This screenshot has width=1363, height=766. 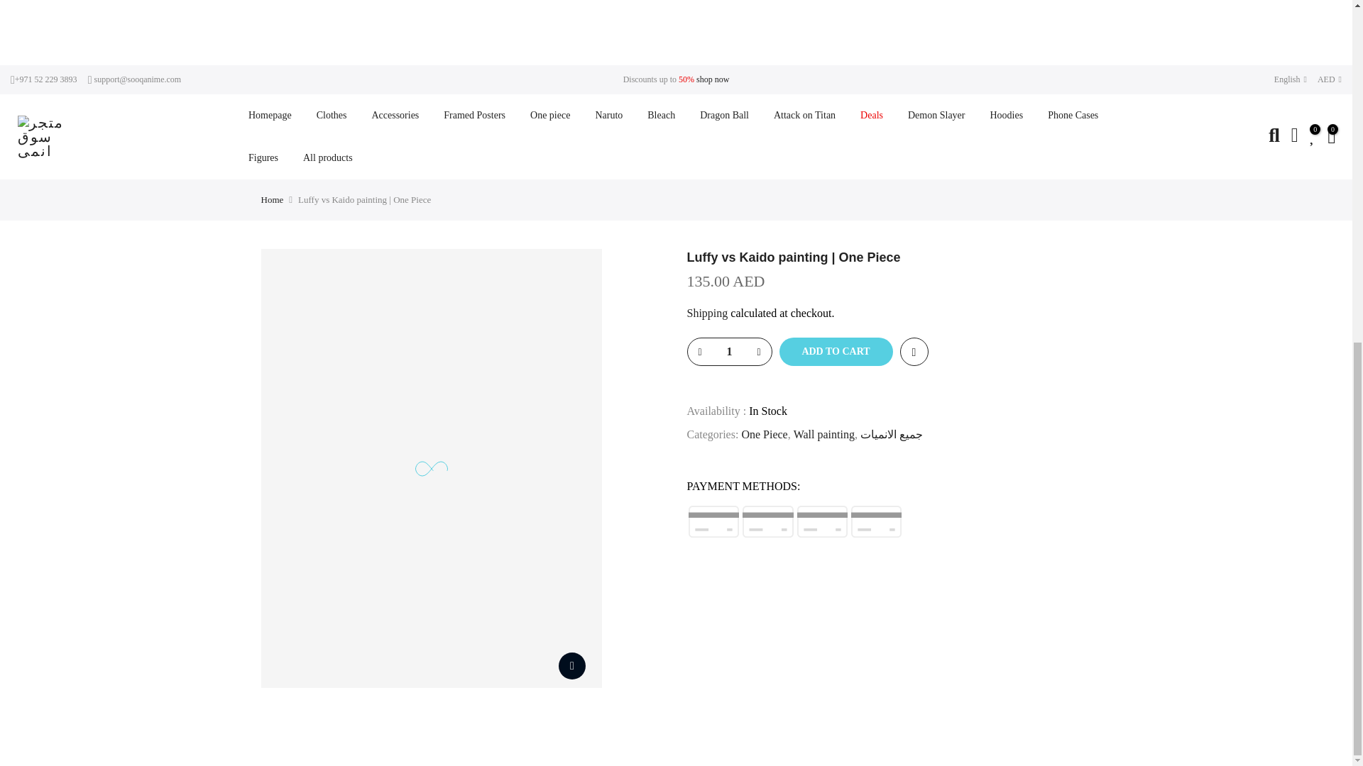 What do you see at coordinates (332, 115) in the screenshot?
I see `Clothes` at bounding box center [332, 115].